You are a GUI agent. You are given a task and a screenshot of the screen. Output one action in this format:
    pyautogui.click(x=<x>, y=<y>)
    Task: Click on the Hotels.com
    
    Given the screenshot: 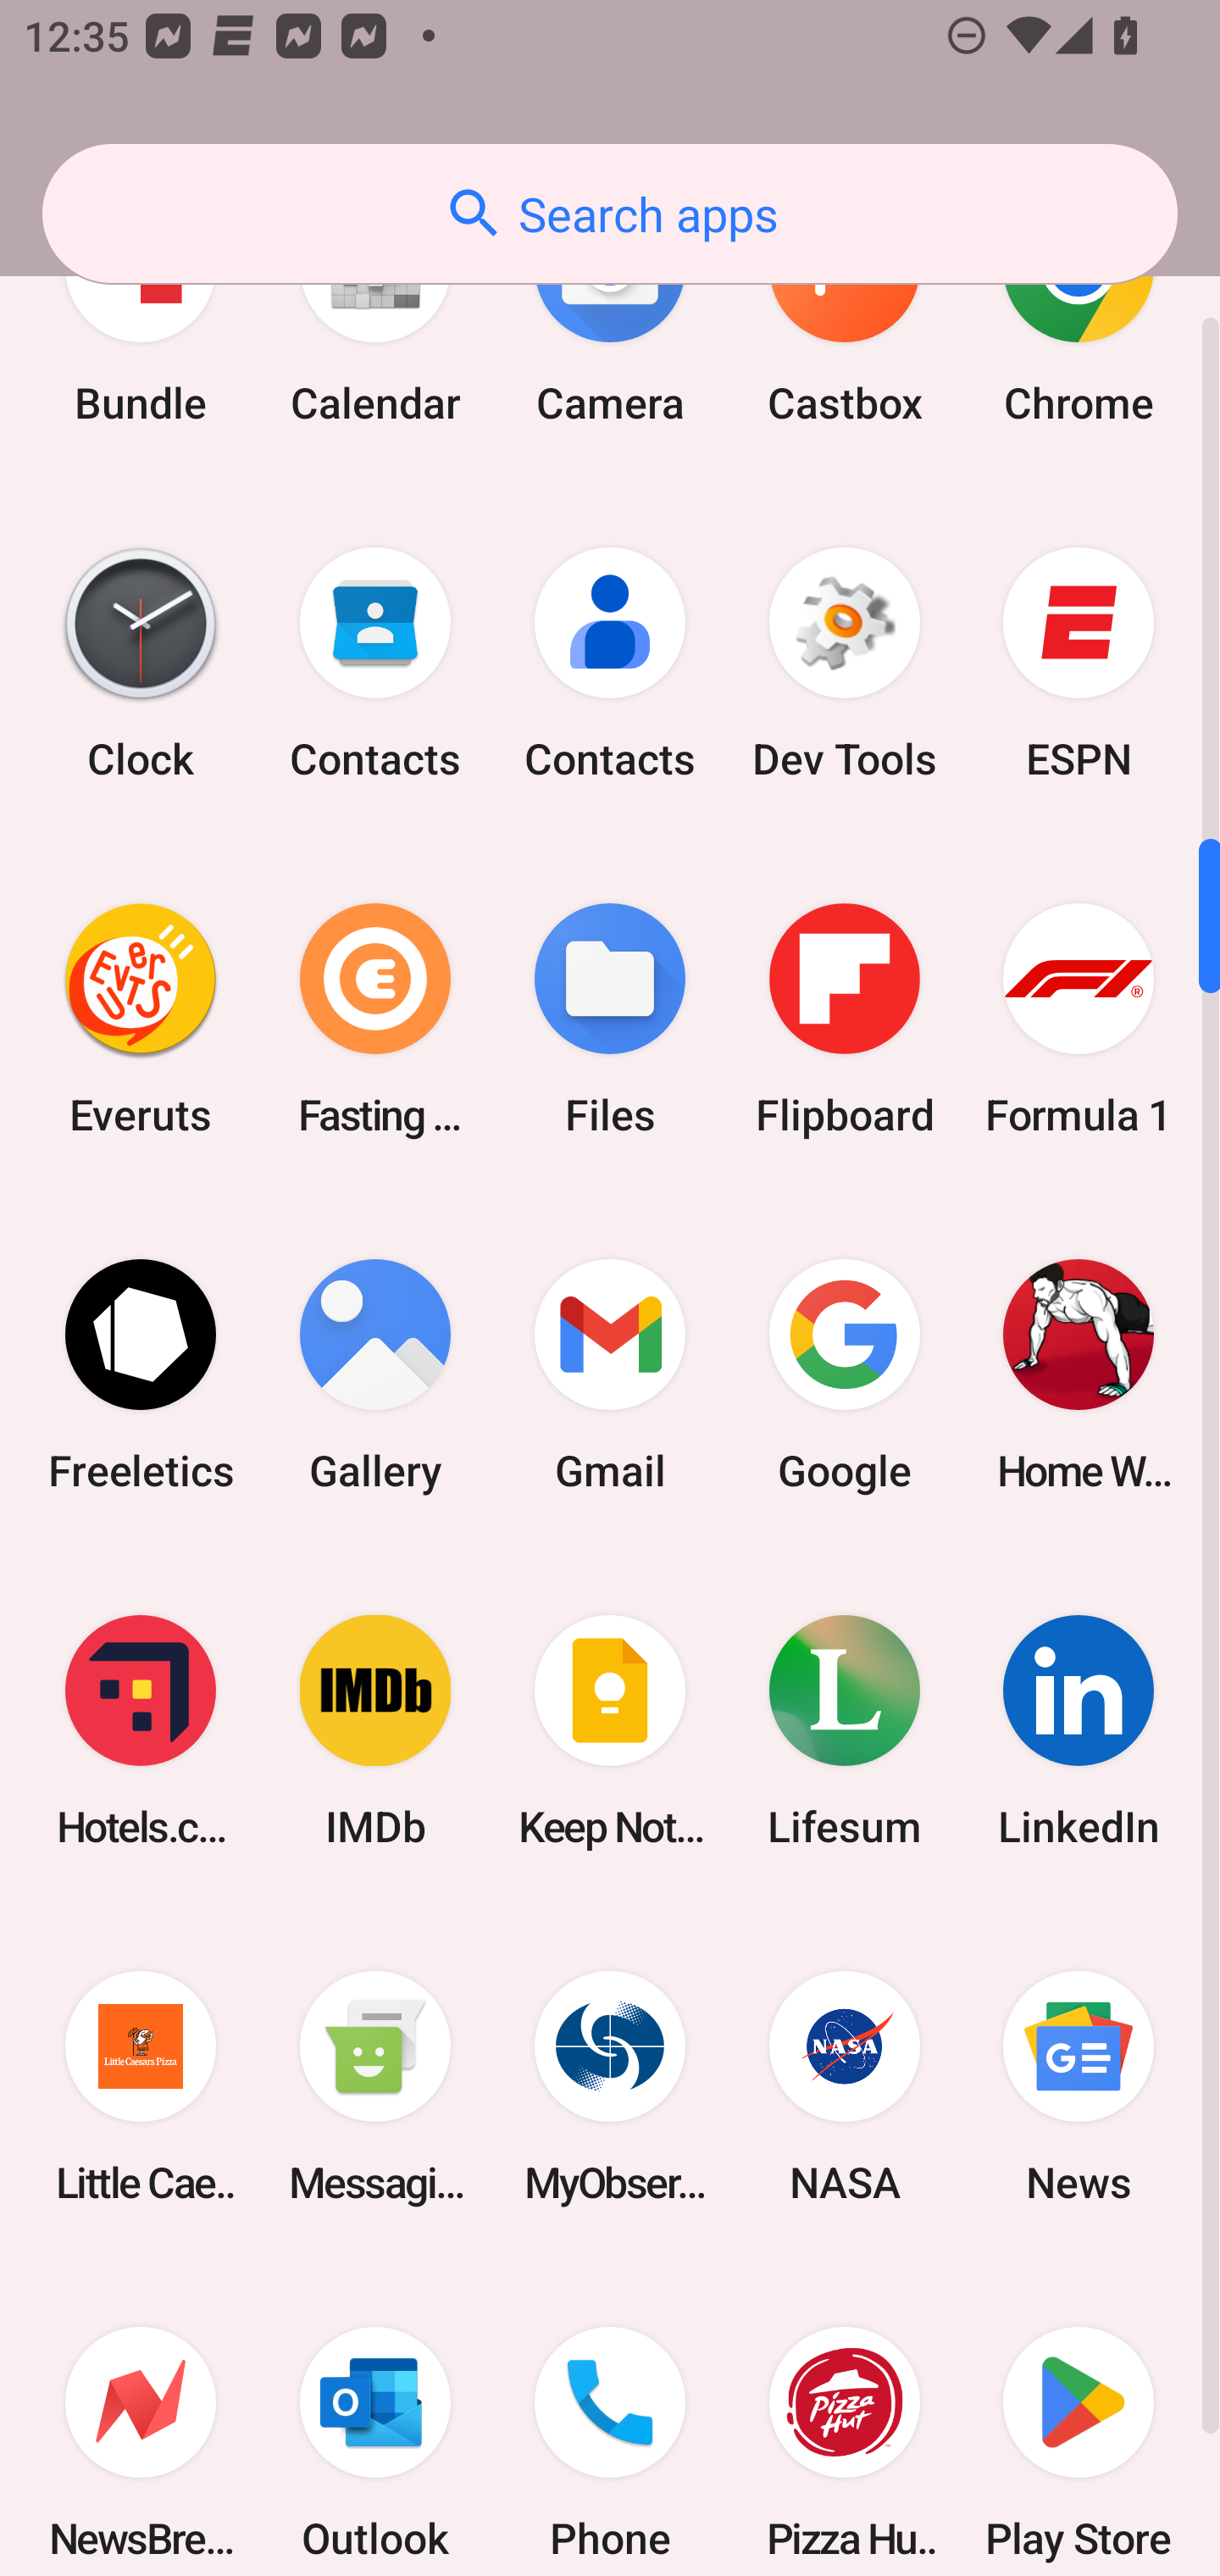 What is the action you would take?
    pyautogui.click(x=141, y=1730)
    